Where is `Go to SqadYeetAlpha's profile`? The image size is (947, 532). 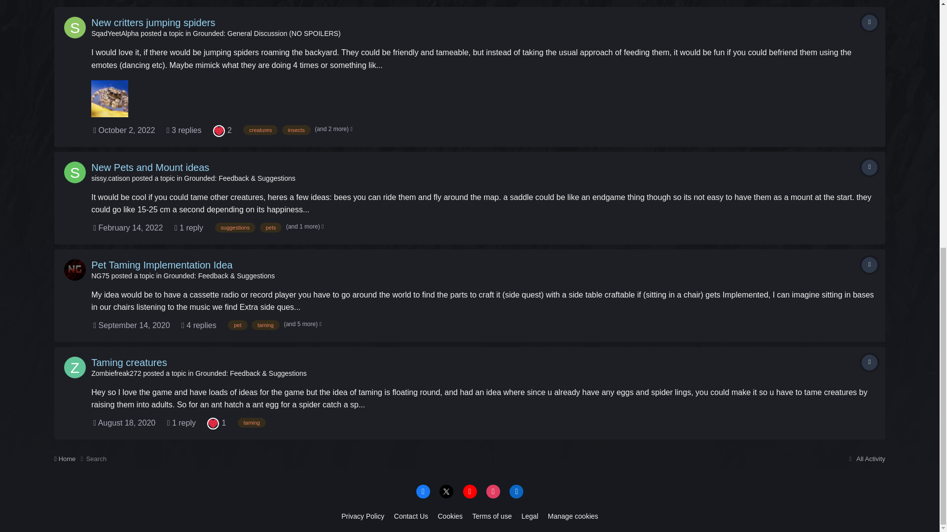 Go to SqadYeetAlpha's profile is located at coordinates (75, 27).